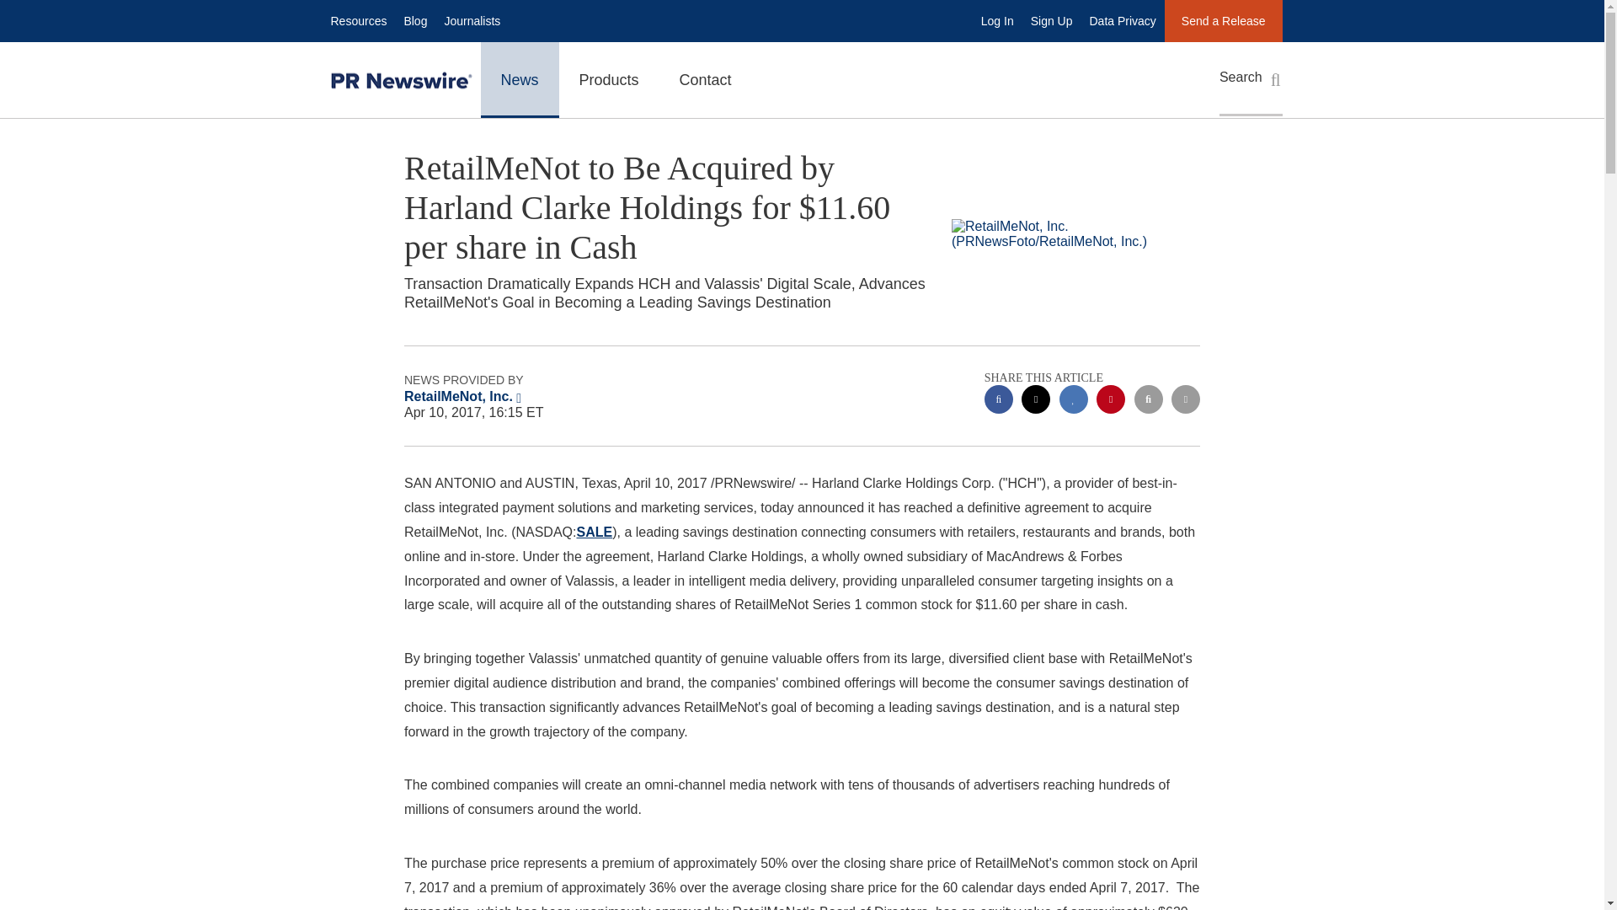 The image size is (1617, 910). What do you see at coordinates (358, 20) in the screenshot?
I see `Resources` at bounding box center [358, 20].